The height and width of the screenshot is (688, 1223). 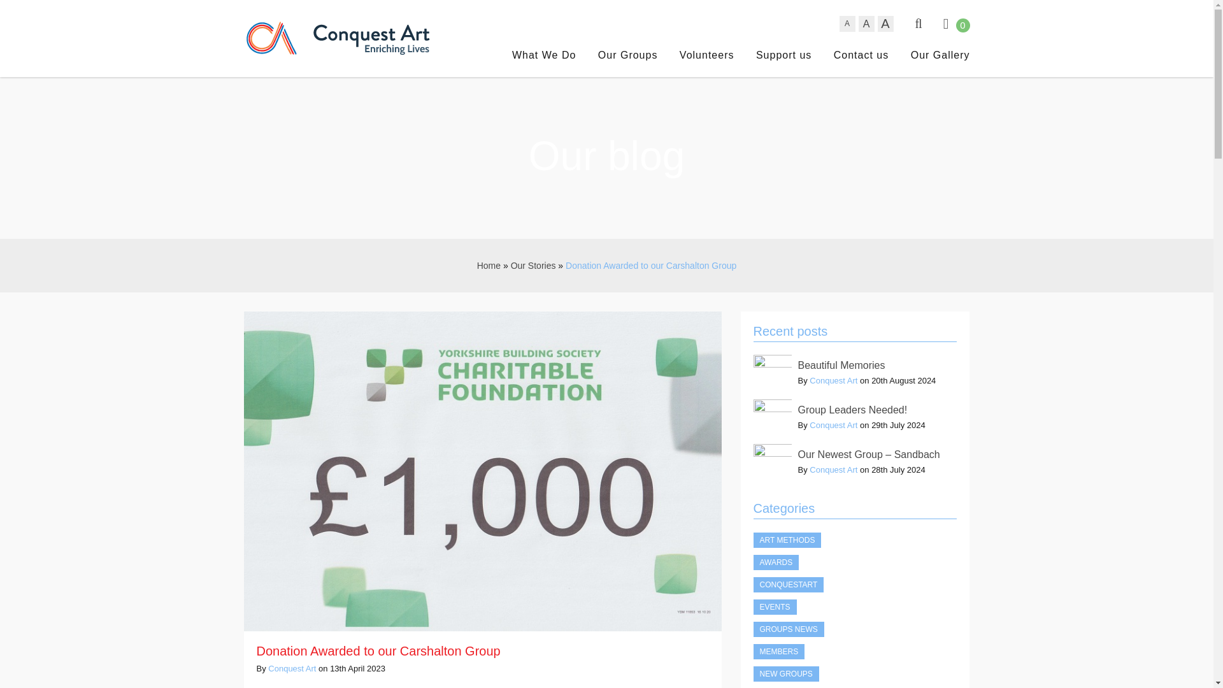 What do you see at coordinates (488, 266) in the screenshot?
I see `Home` at bounding box center [488, 266].